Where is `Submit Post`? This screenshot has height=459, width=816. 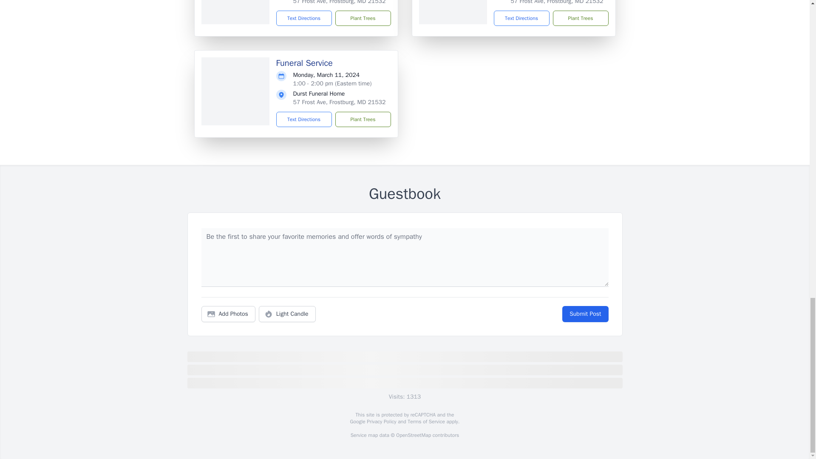 Submit Post is located at coordinates (585, 314).